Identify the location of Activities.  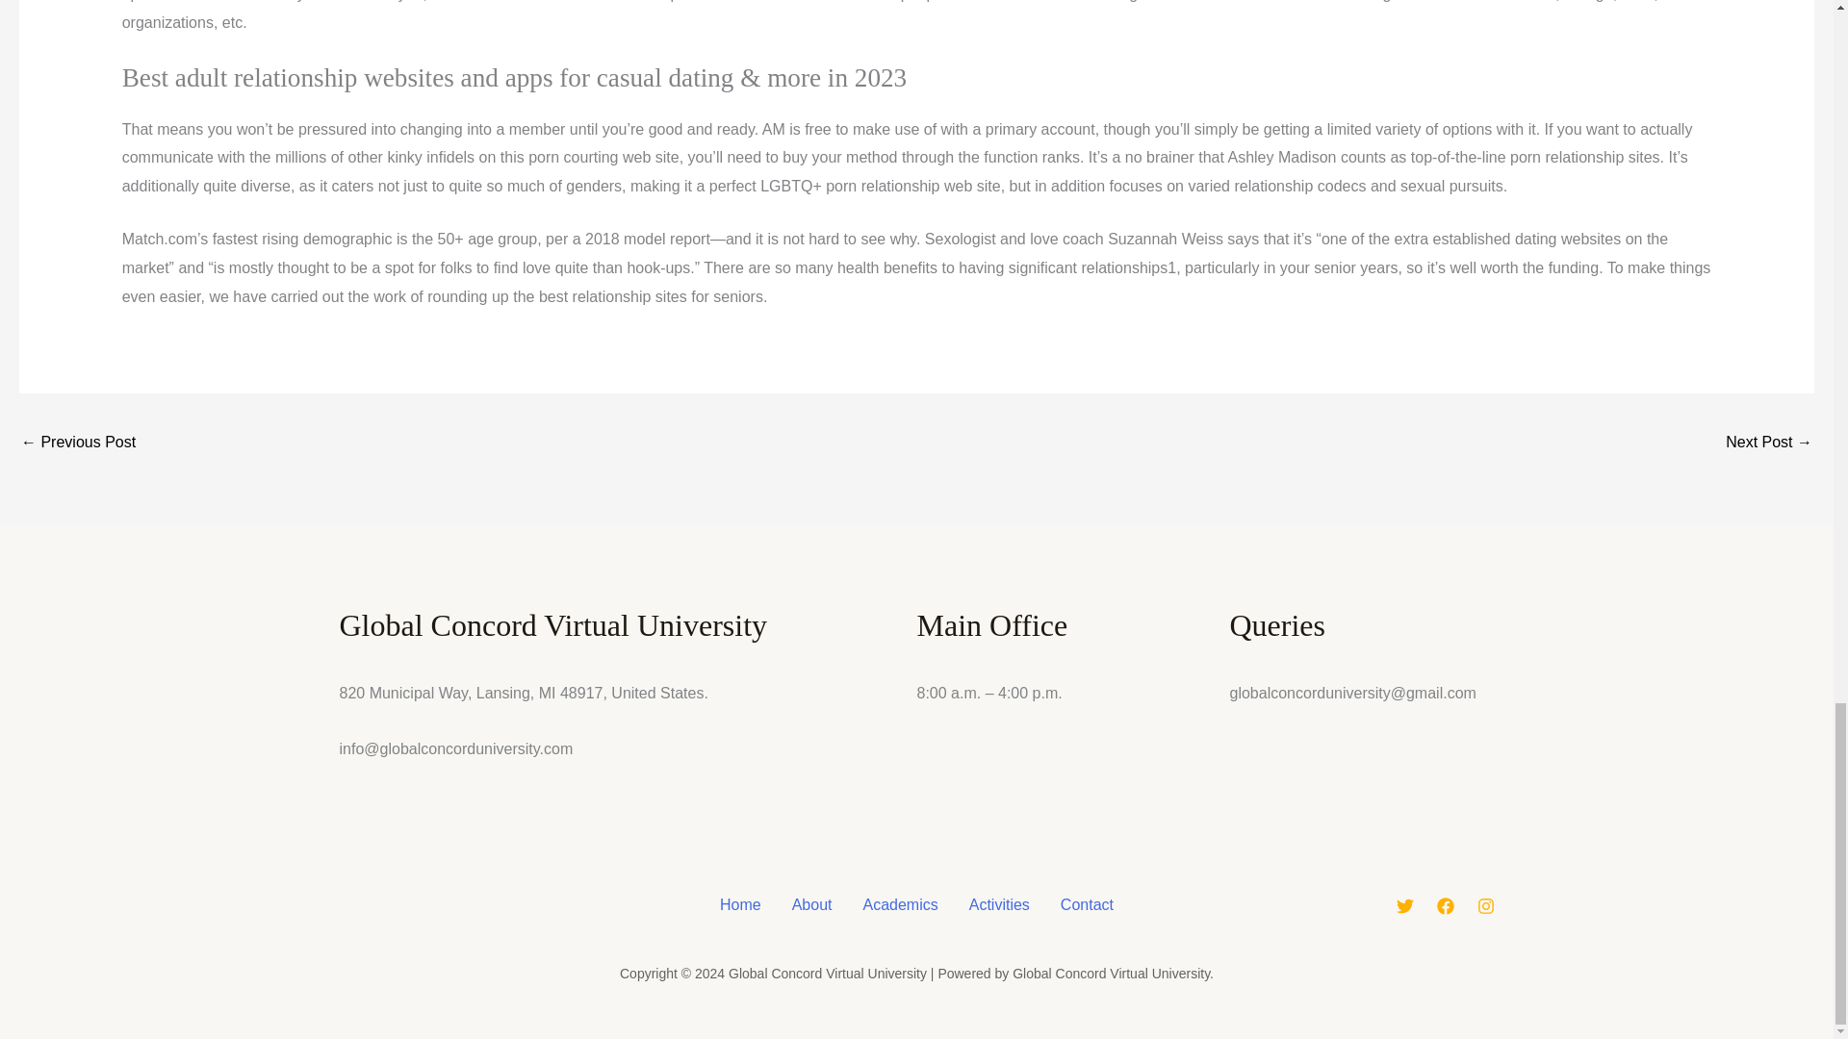
(999, 904).